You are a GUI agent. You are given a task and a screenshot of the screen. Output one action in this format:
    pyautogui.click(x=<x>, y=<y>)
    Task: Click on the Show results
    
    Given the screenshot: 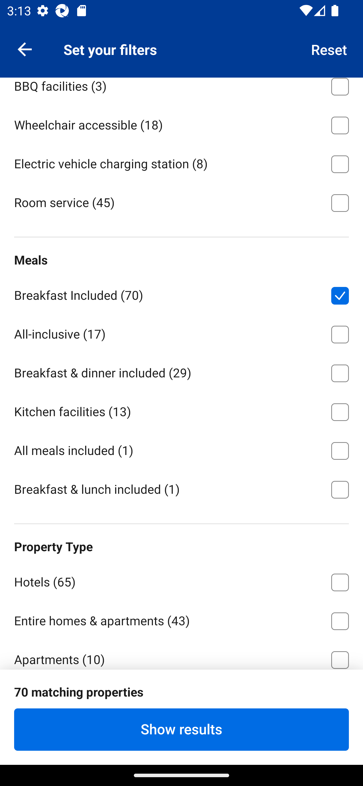 What is the action you would take?
    pyautogui.click(x=181, y=729)
    